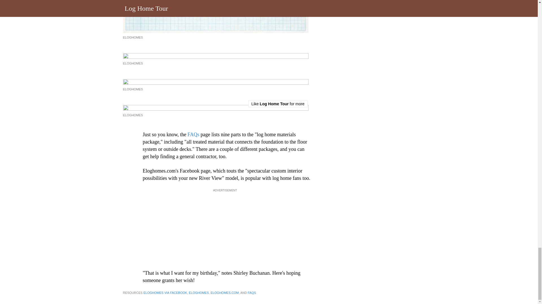  What do you see at coordinates (133, 115) in the screenshot?
I see `ELOGHOMES` at bounding box center [133, 115].